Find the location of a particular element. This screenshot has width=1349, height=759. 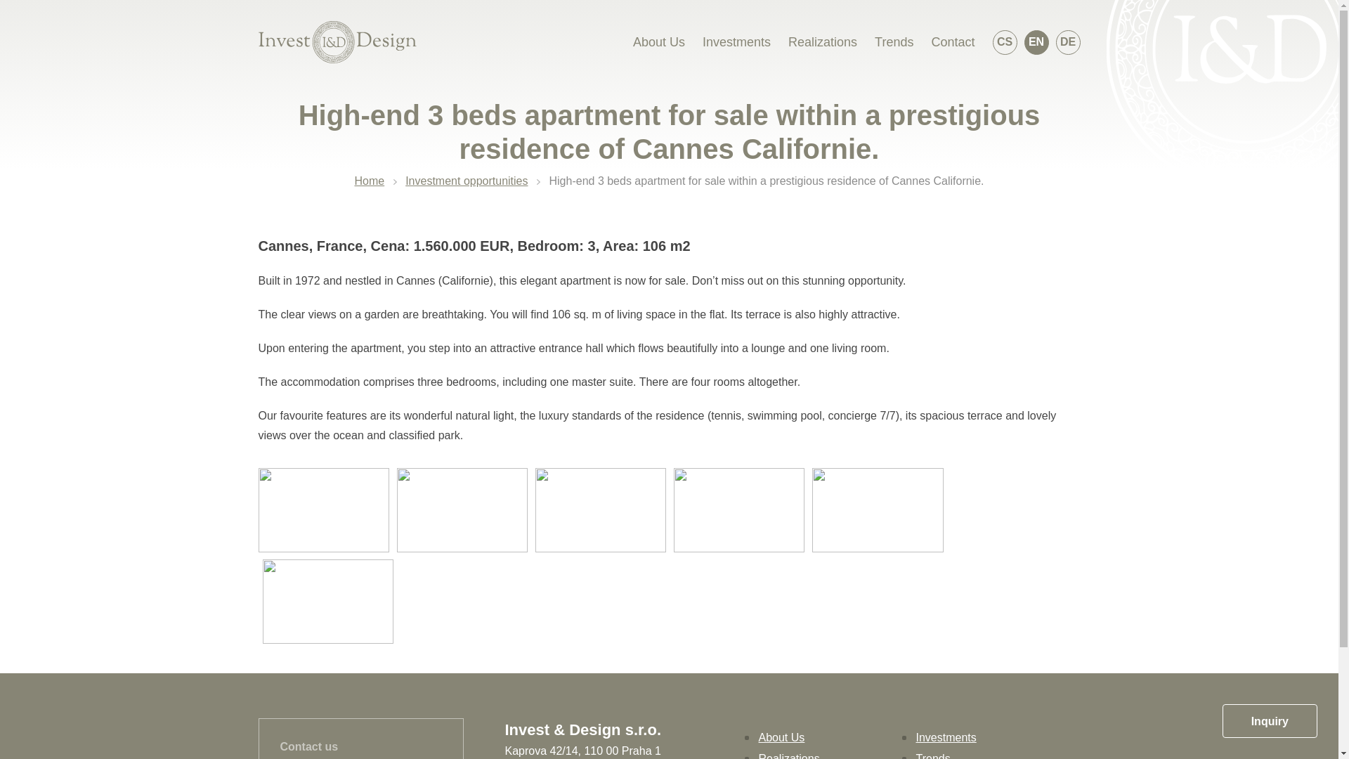

Trends is located at coordinates (894, 42).